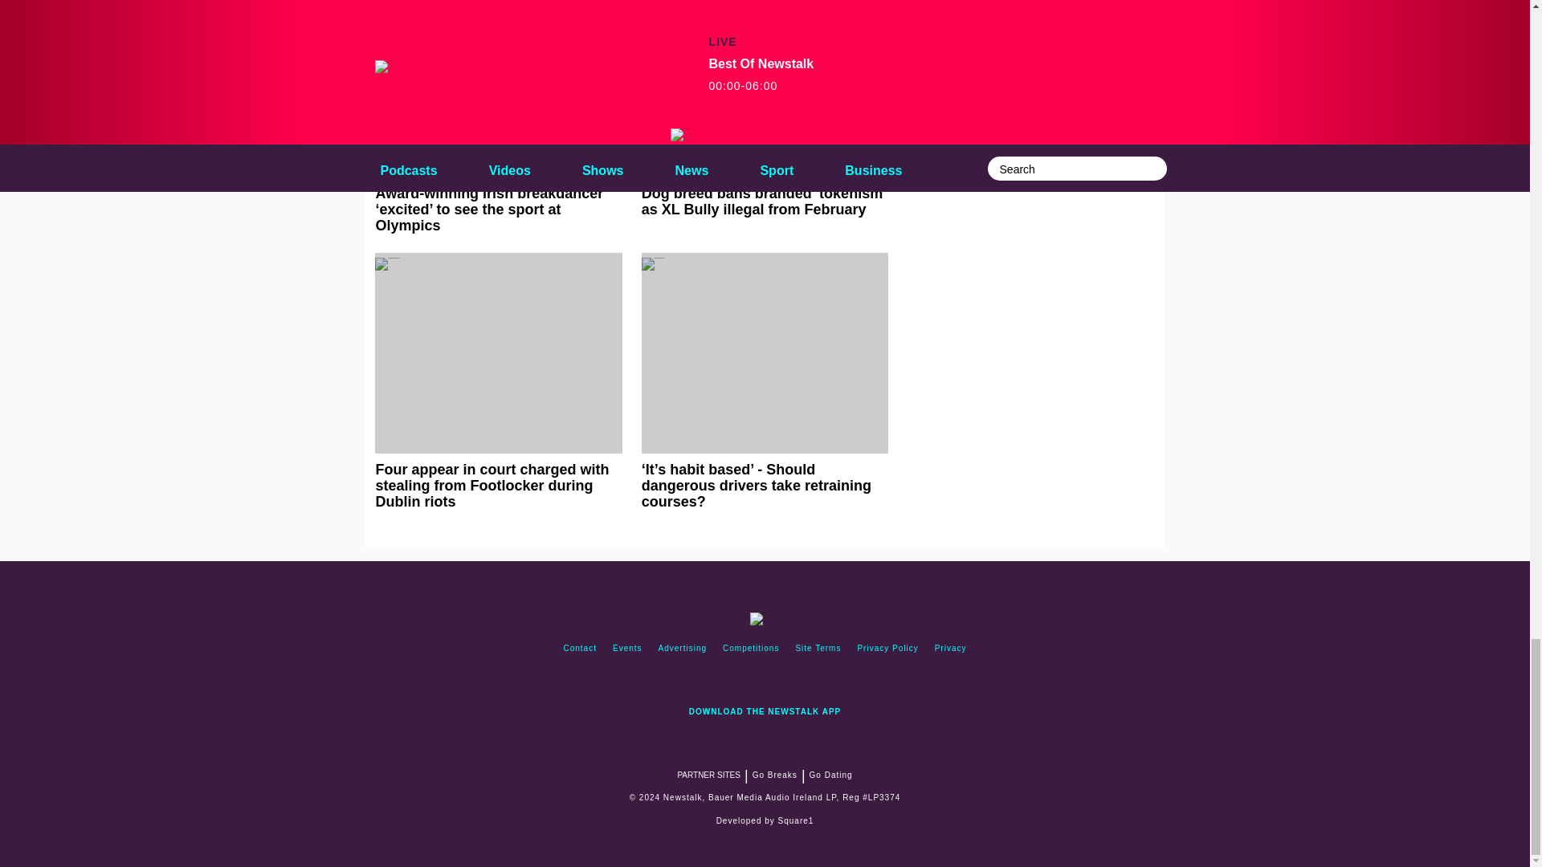 The image size is (1542, 867). What do you see at coordinates (627, 649) in the screenshot?
I see `events` at bounding box center [627, 649].